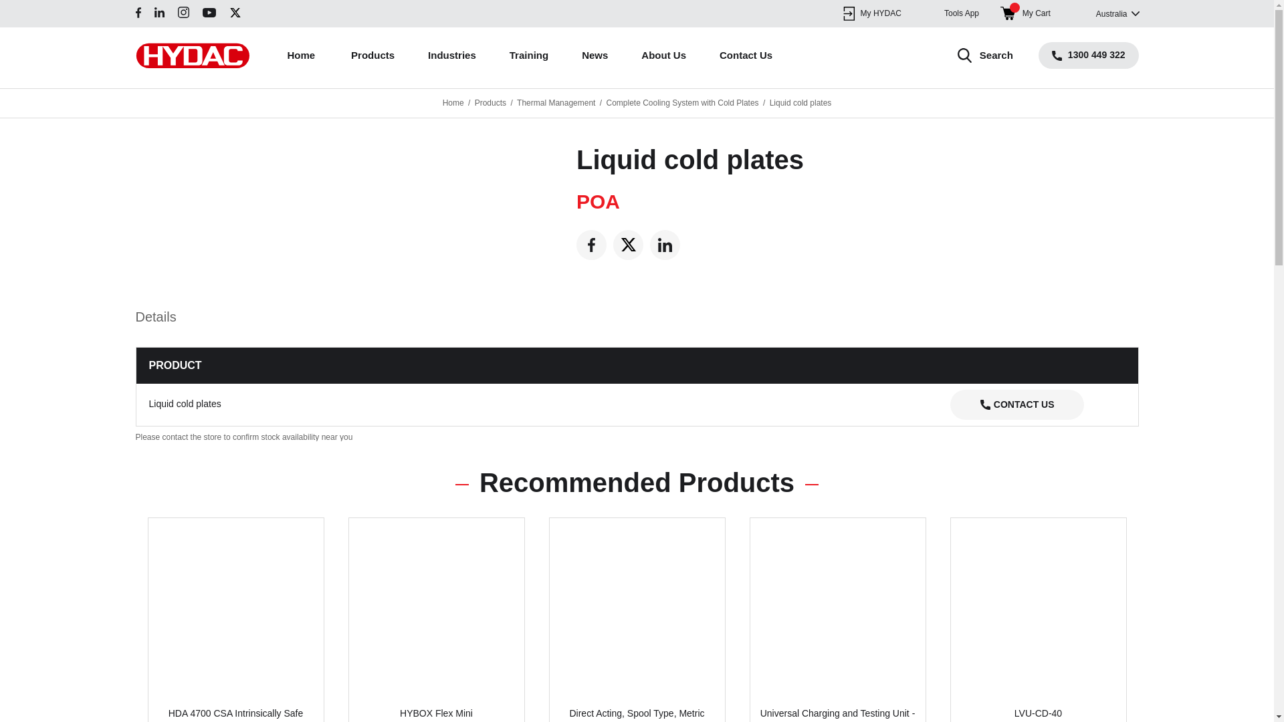 Image resolution: width=1284 pixels, height=722 pixels. I want to click on LinkedIn, so click(665, 245).